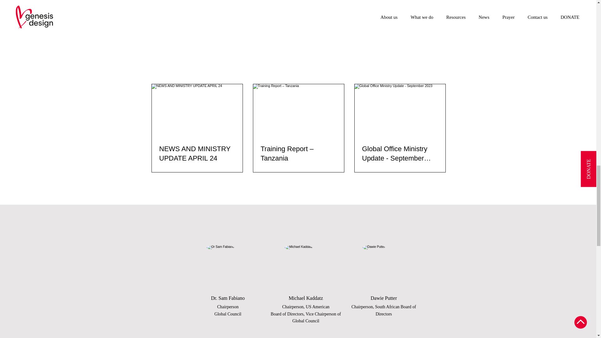  I want to click on NEWS AND MINISTRY UPDATE APRIL 24, so click(197, 154).